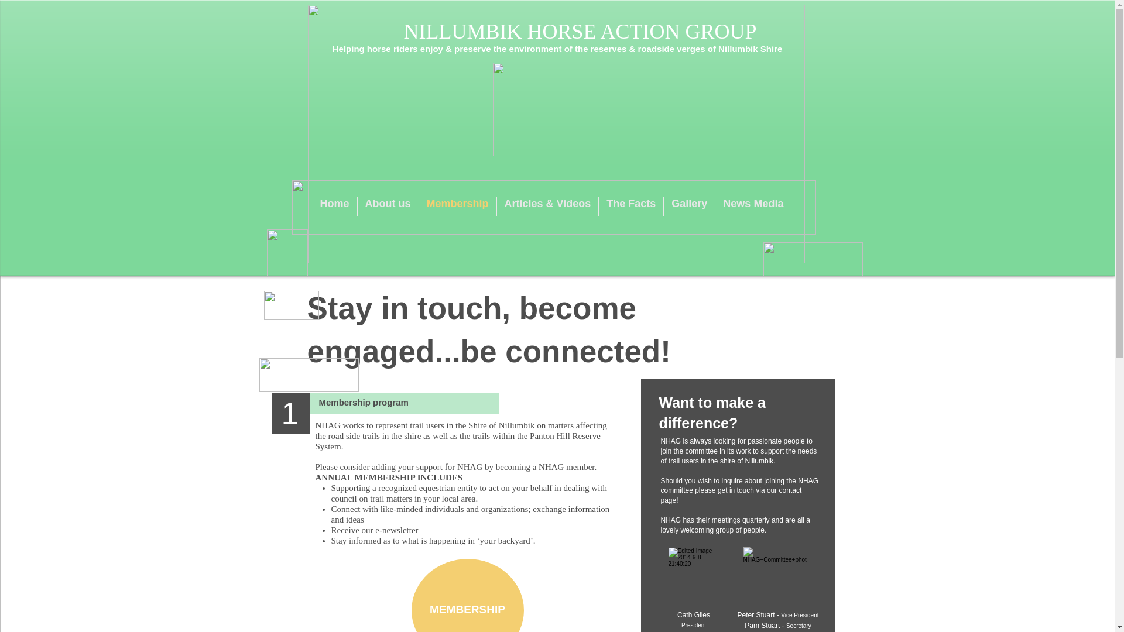 The height and width of the screenshot is (632, 1124). Describe the element at coordinates (458, 206) in the screenshot. I see `Membership` at that location.